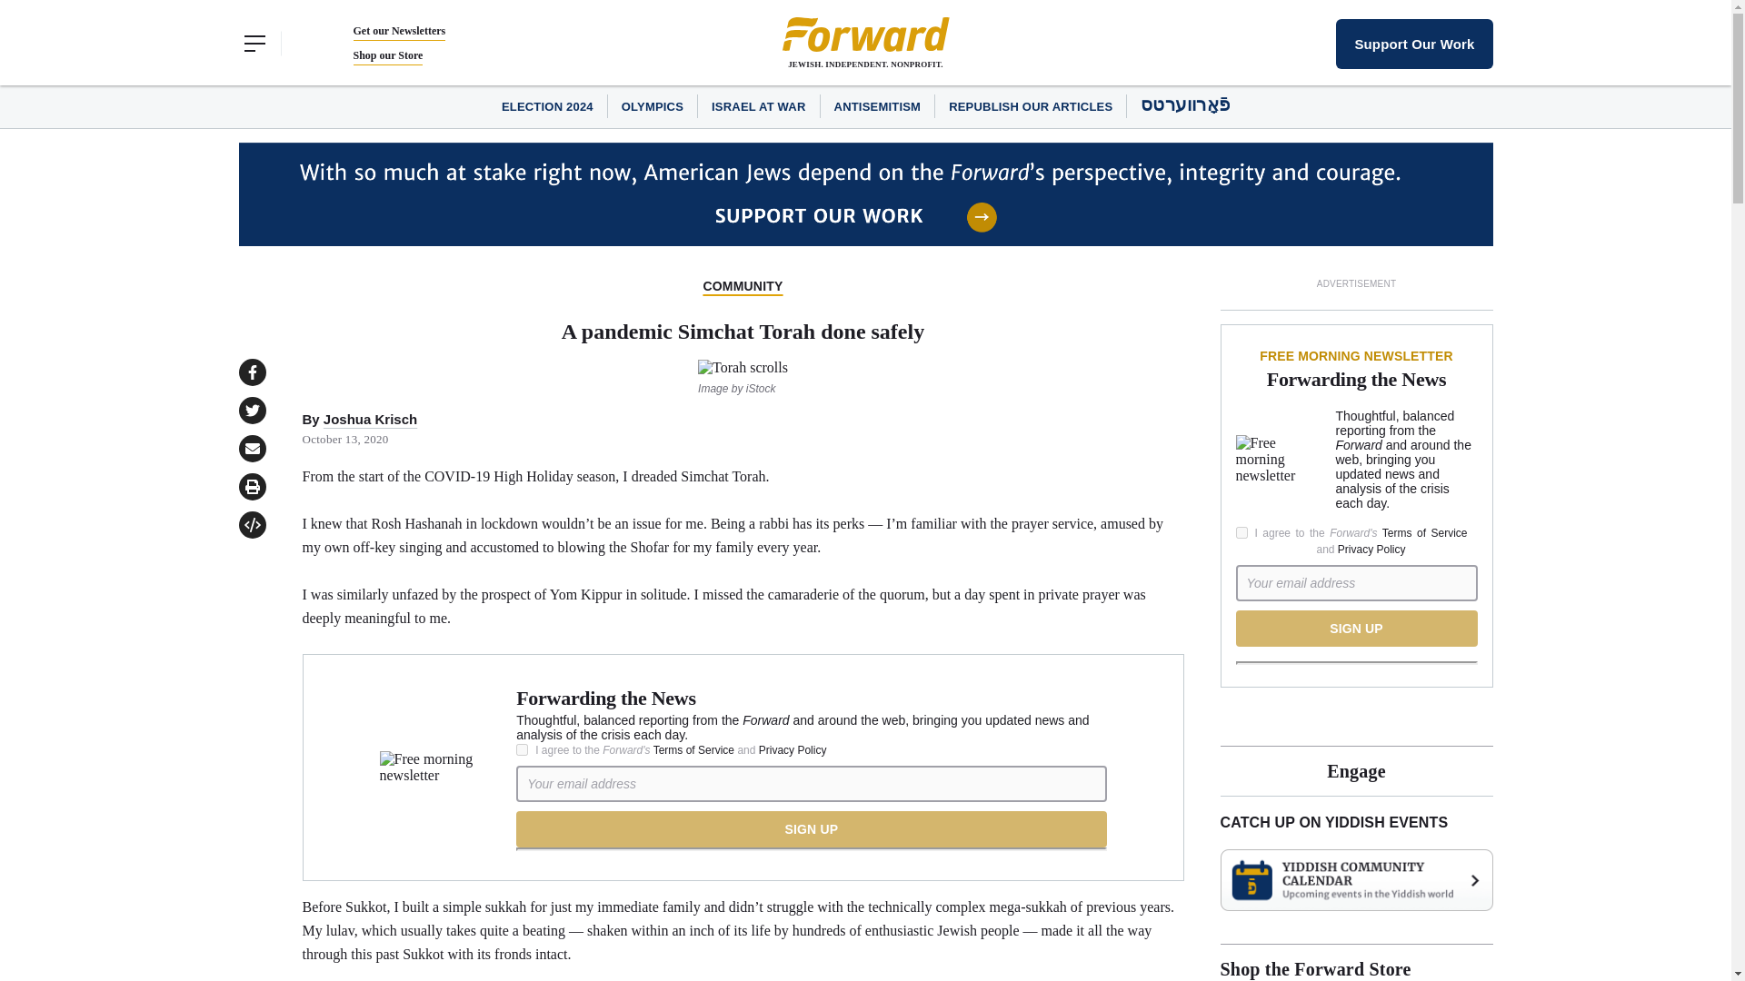  I want to click on Support Our Work, so click(1414, 43).